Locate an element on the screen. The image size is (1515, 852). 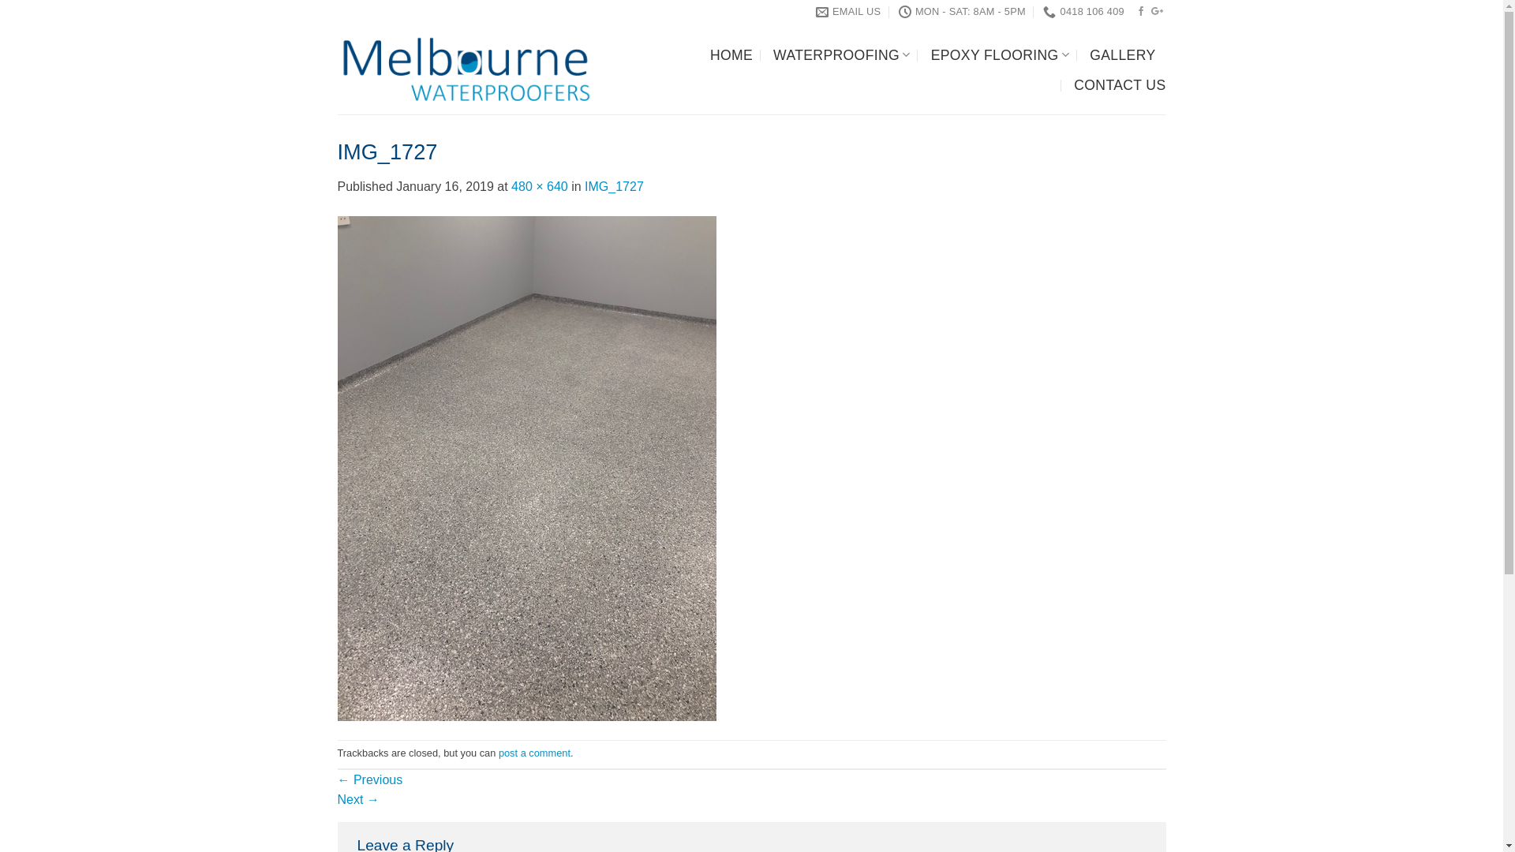
0418 106 409 is located at coordinates (1084, 12).